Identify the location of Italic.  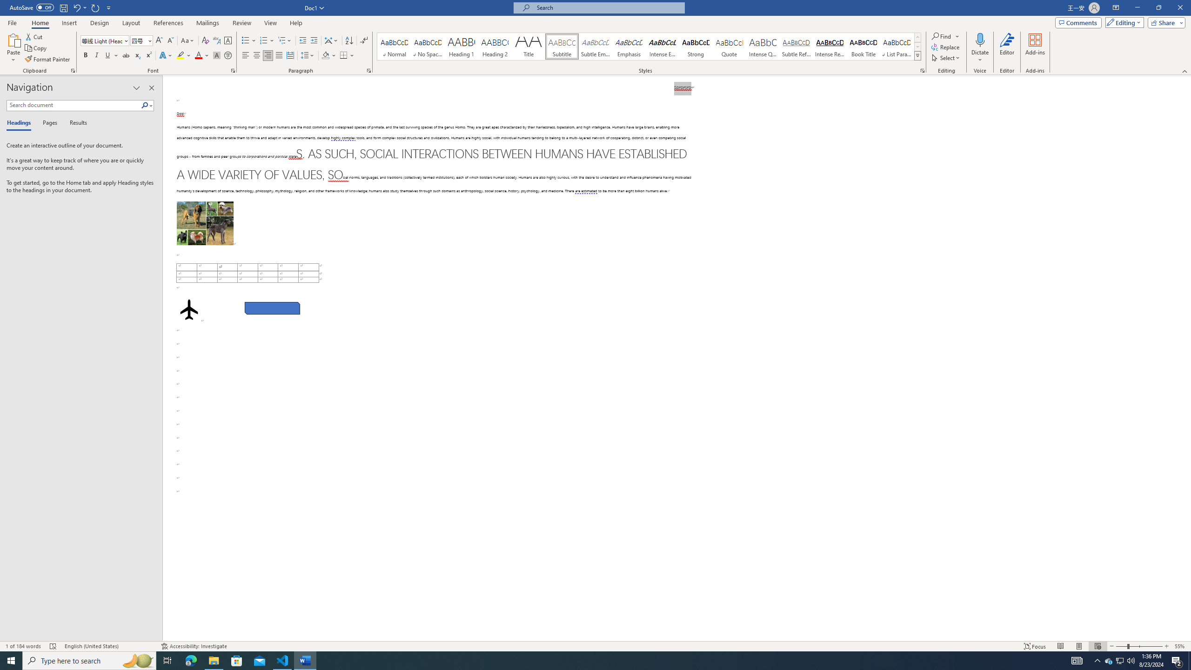
(97, 56).